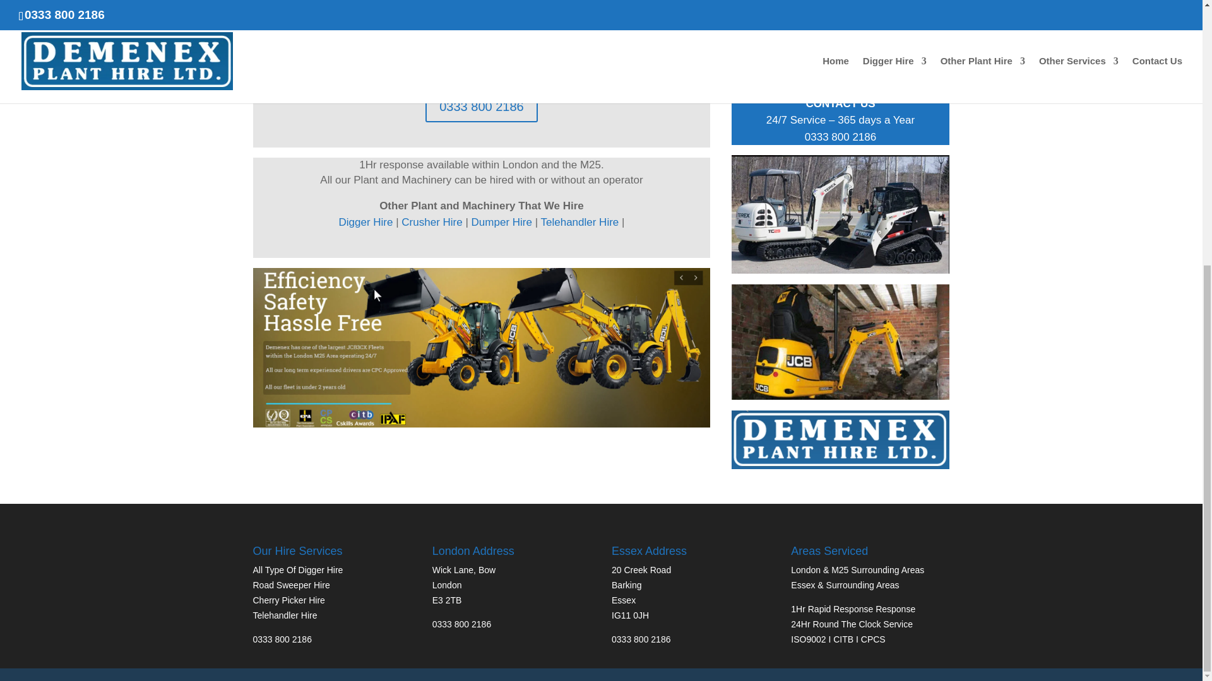  What do you see at coordinates (501, 222) in the screenshot?
I see `Dumper Hire` at bounding box center [501, 222].